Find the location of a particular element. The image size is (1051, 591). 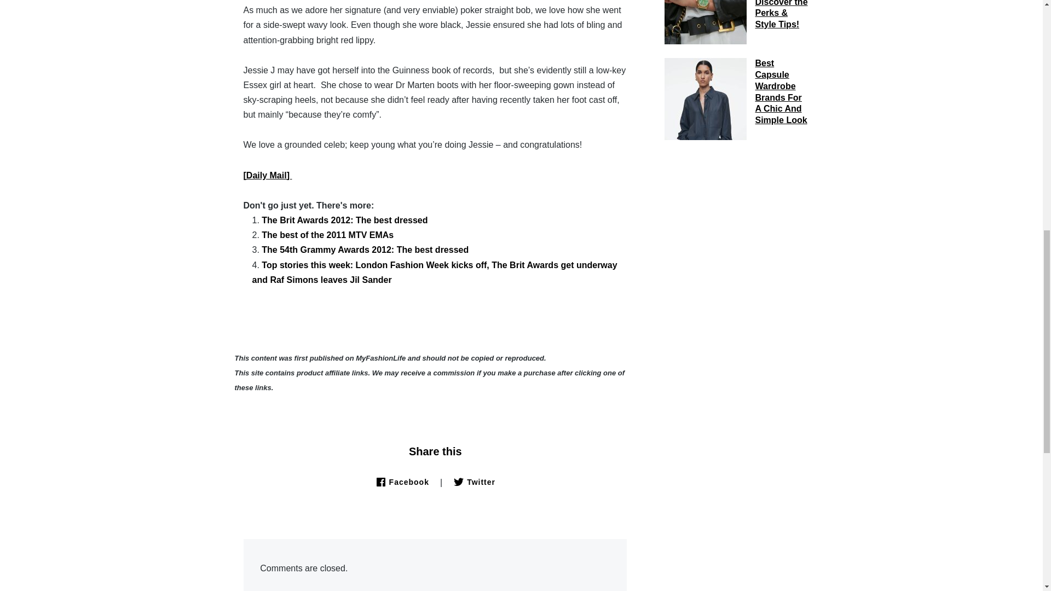

The 54th Grammy Awards 2012: The best dressed is located at coordinates (365, 250).